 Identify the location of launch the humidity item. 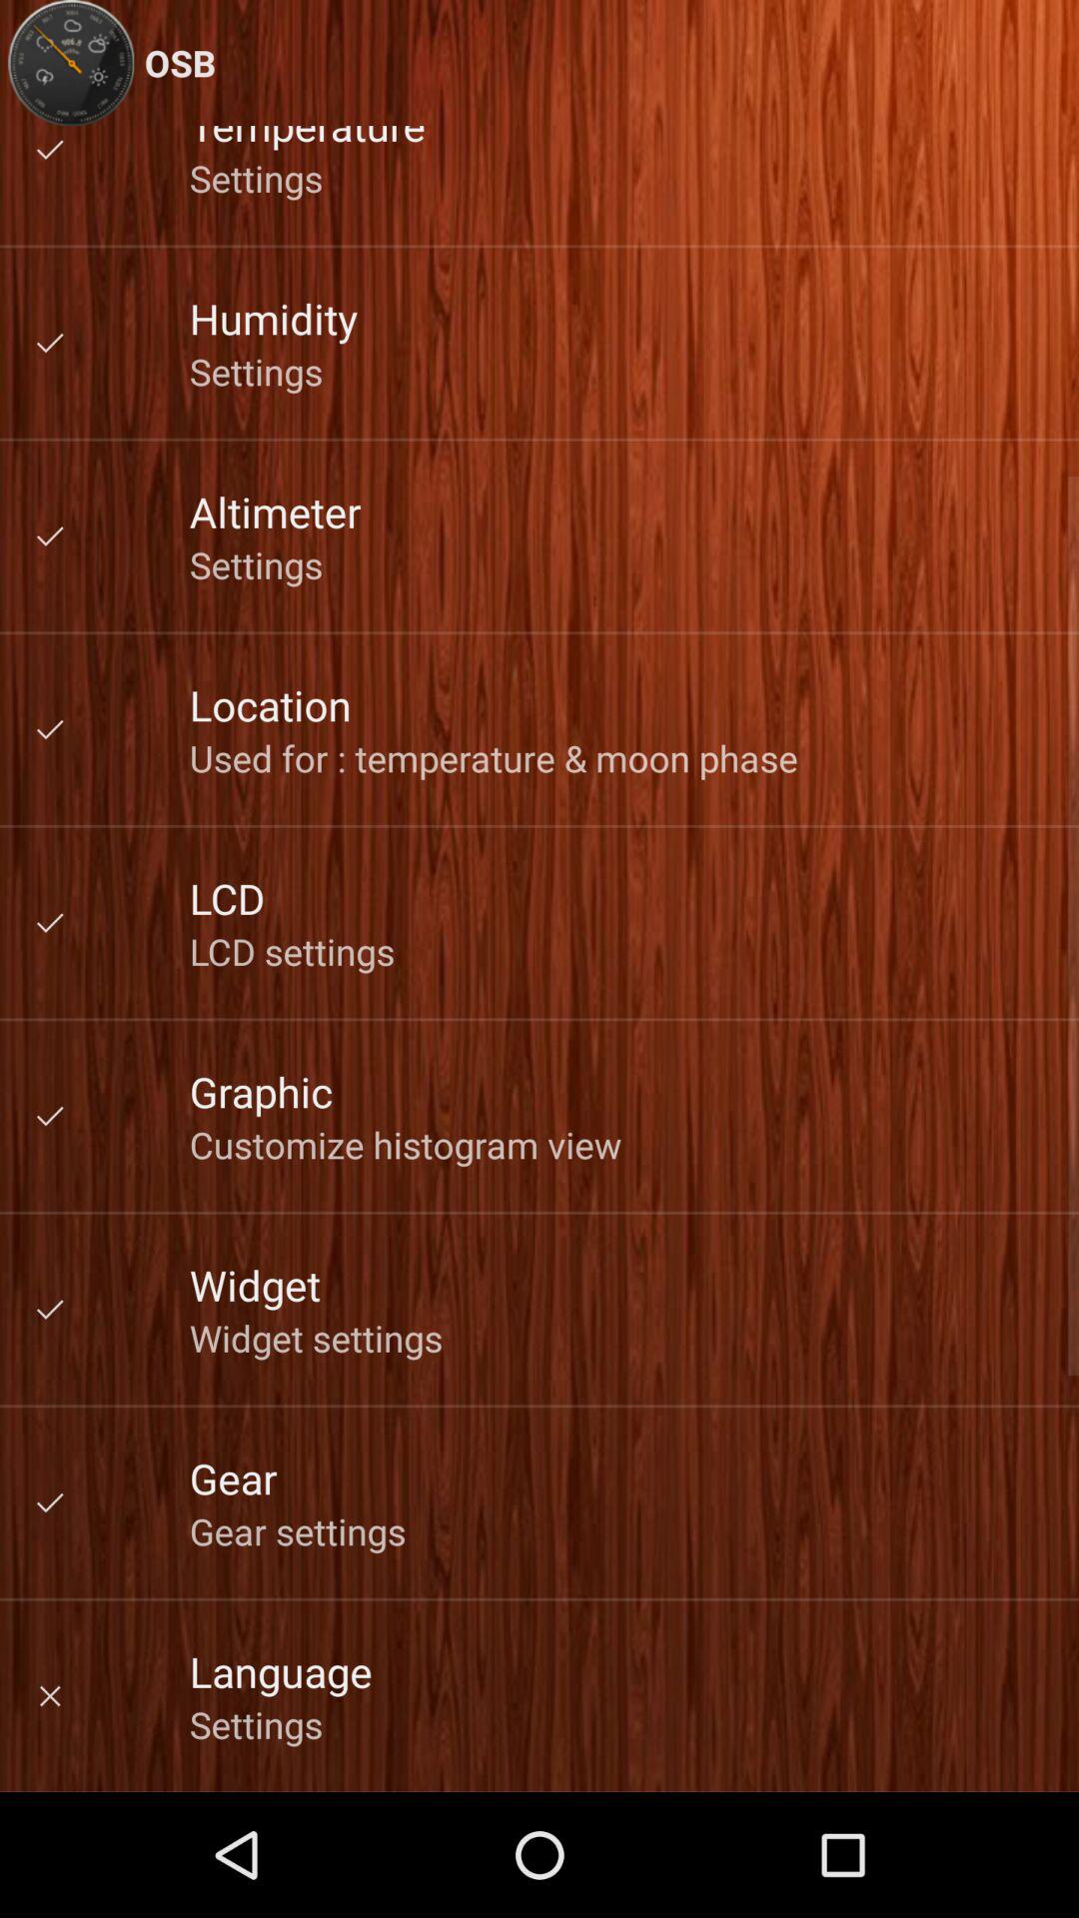
(274, 318).